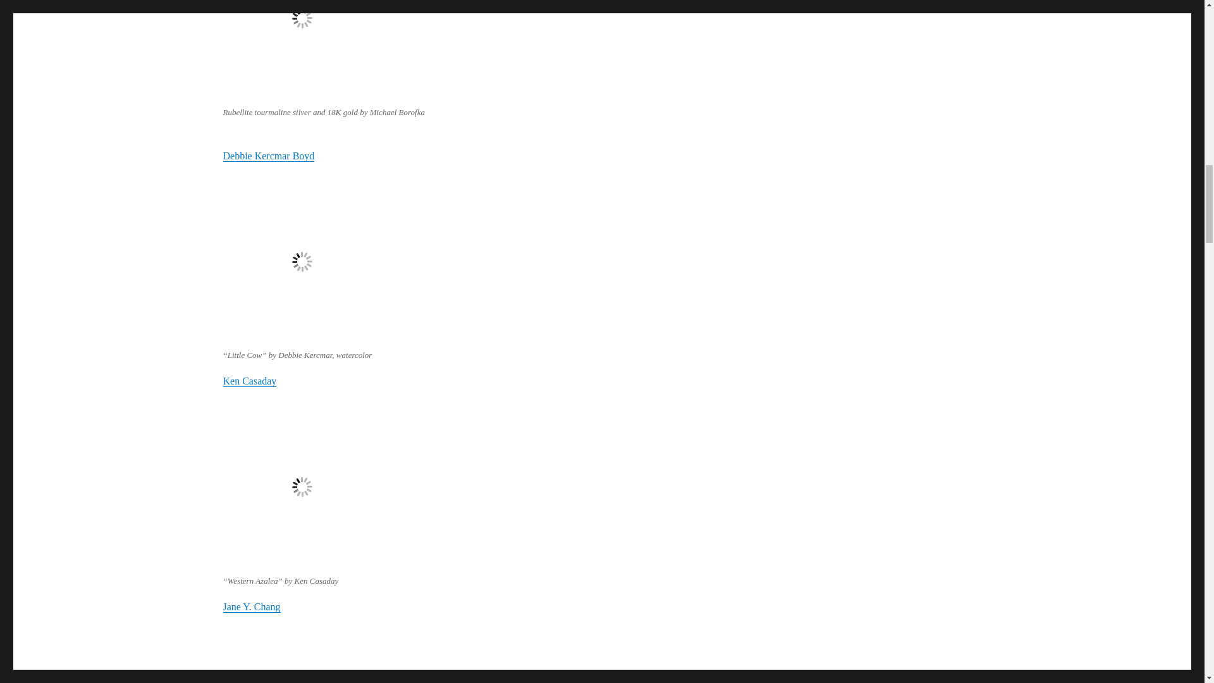 Image resolution: width=1214 pixels, height=683 pixels. Describe the element at coordinates (268, 156) in the screenshot. I see `Debbie Kercmar Boyd` at that location.